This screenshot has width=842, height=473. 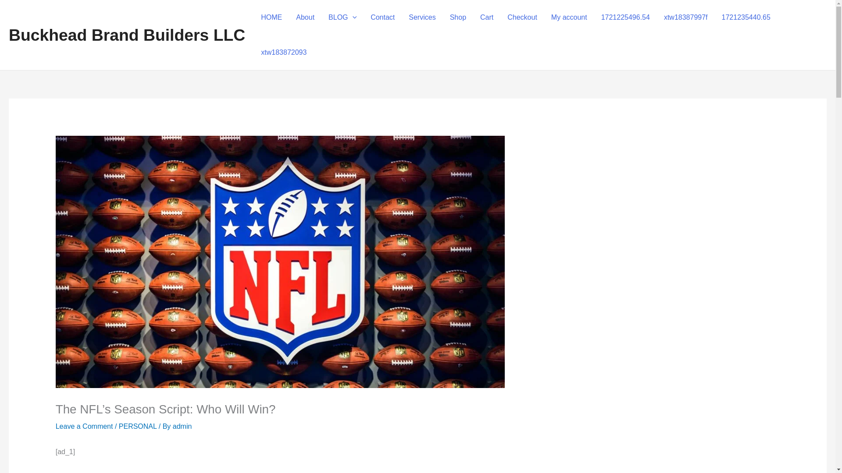 I want to click on PERSONAL, so click(x=138, y=426).